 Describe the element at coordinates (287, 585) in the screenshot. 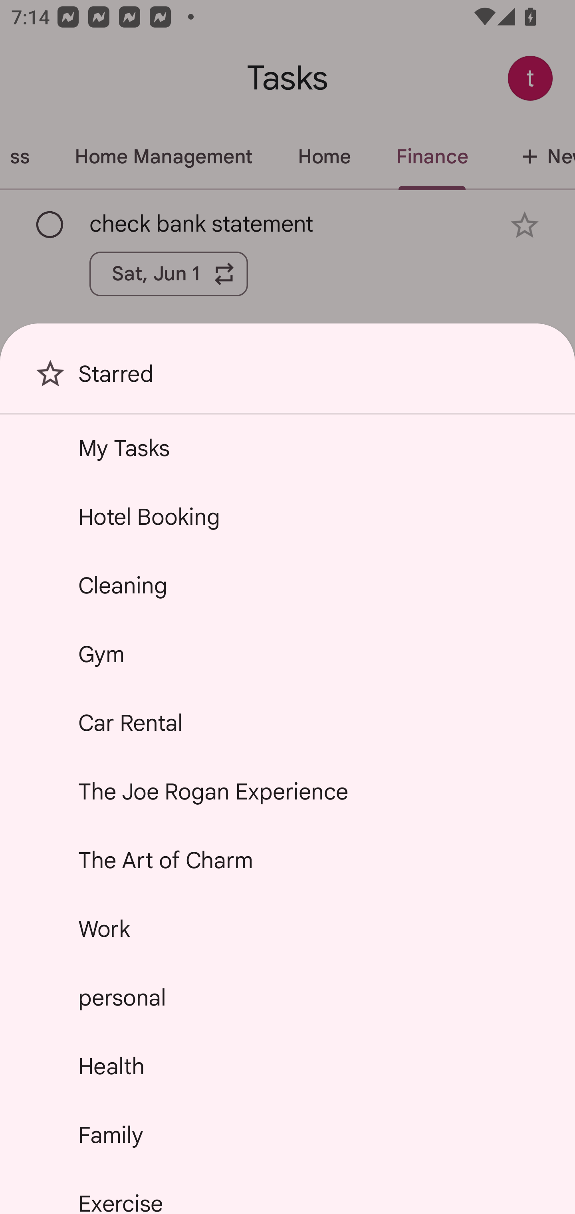

I see `Cleaning` at that location.